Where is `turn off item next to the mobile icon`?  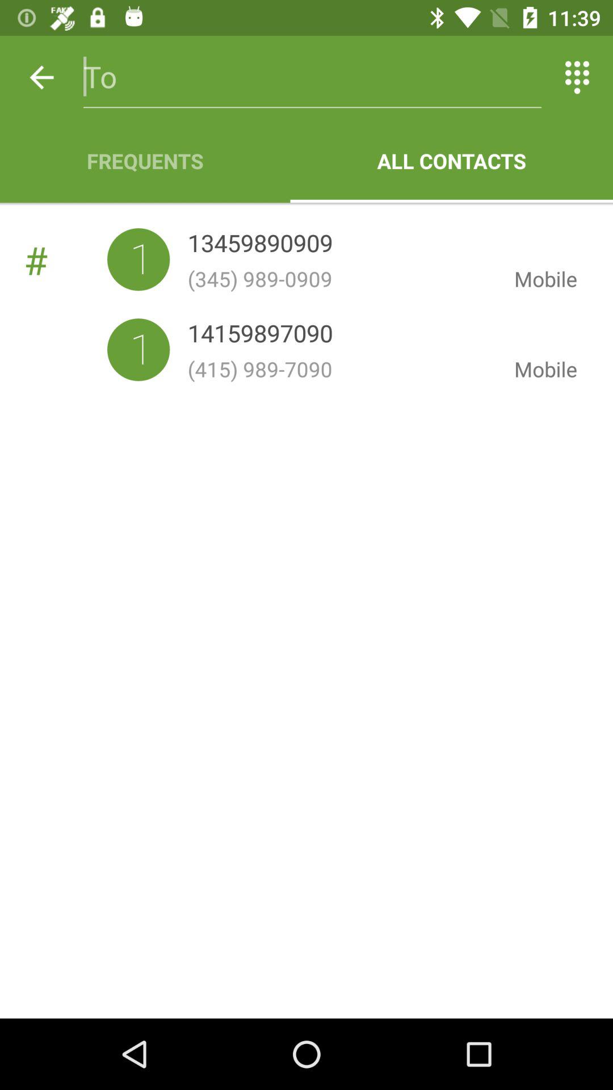 turn off item next to the mobile icon is located at coordinates (260, 245).